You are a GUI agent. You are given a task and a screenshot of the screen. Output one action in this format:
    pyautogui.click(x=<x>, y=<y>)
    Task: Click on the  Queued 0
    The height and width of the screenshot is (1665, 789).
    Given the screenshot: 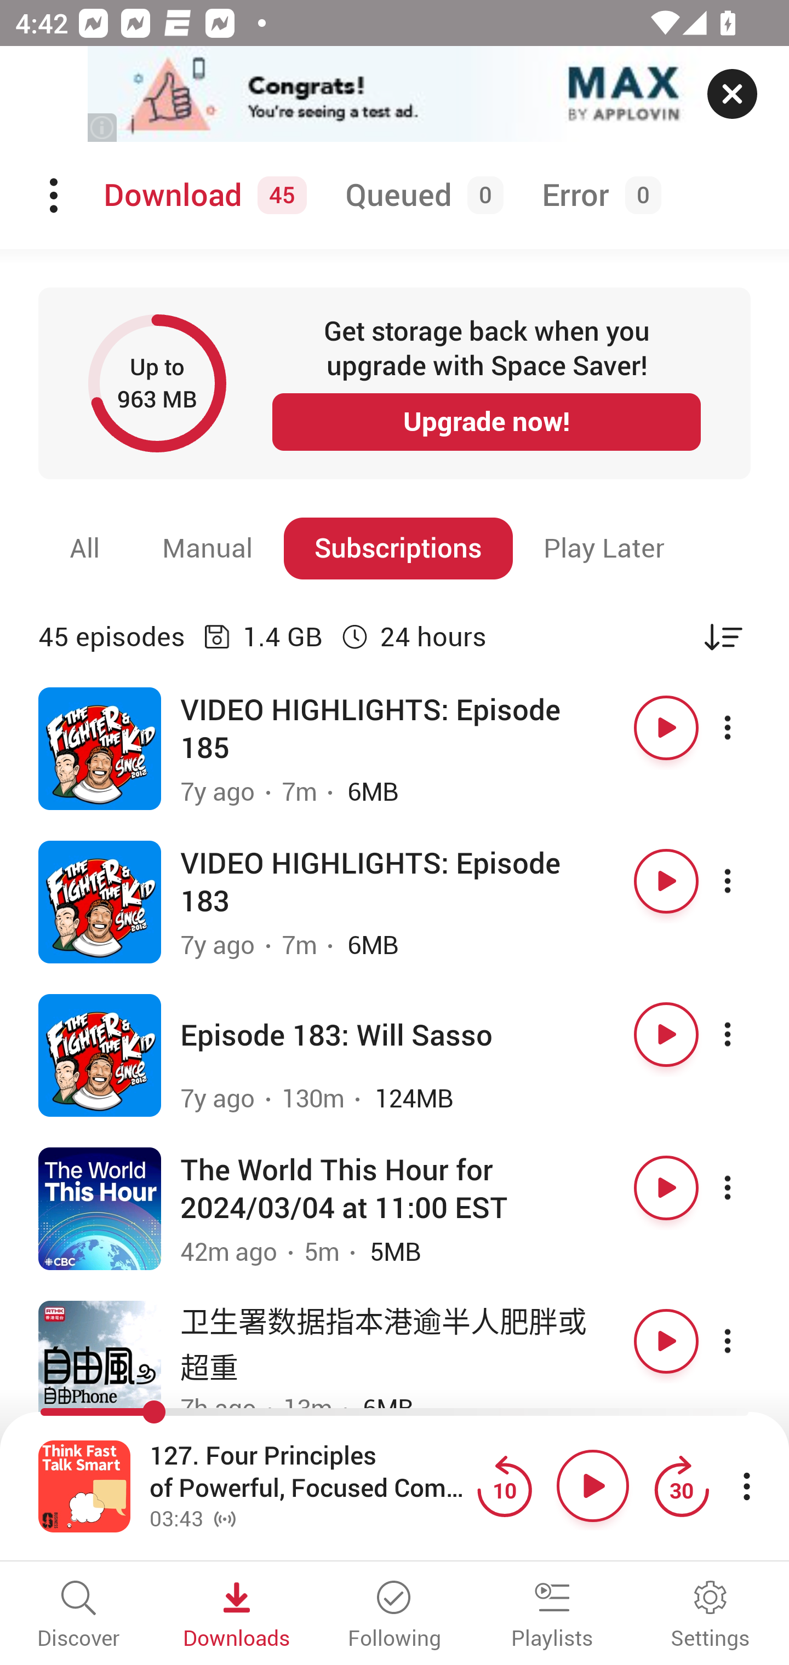 What is the action you would take?
    pyautogui.click(x=420, y=196)
    